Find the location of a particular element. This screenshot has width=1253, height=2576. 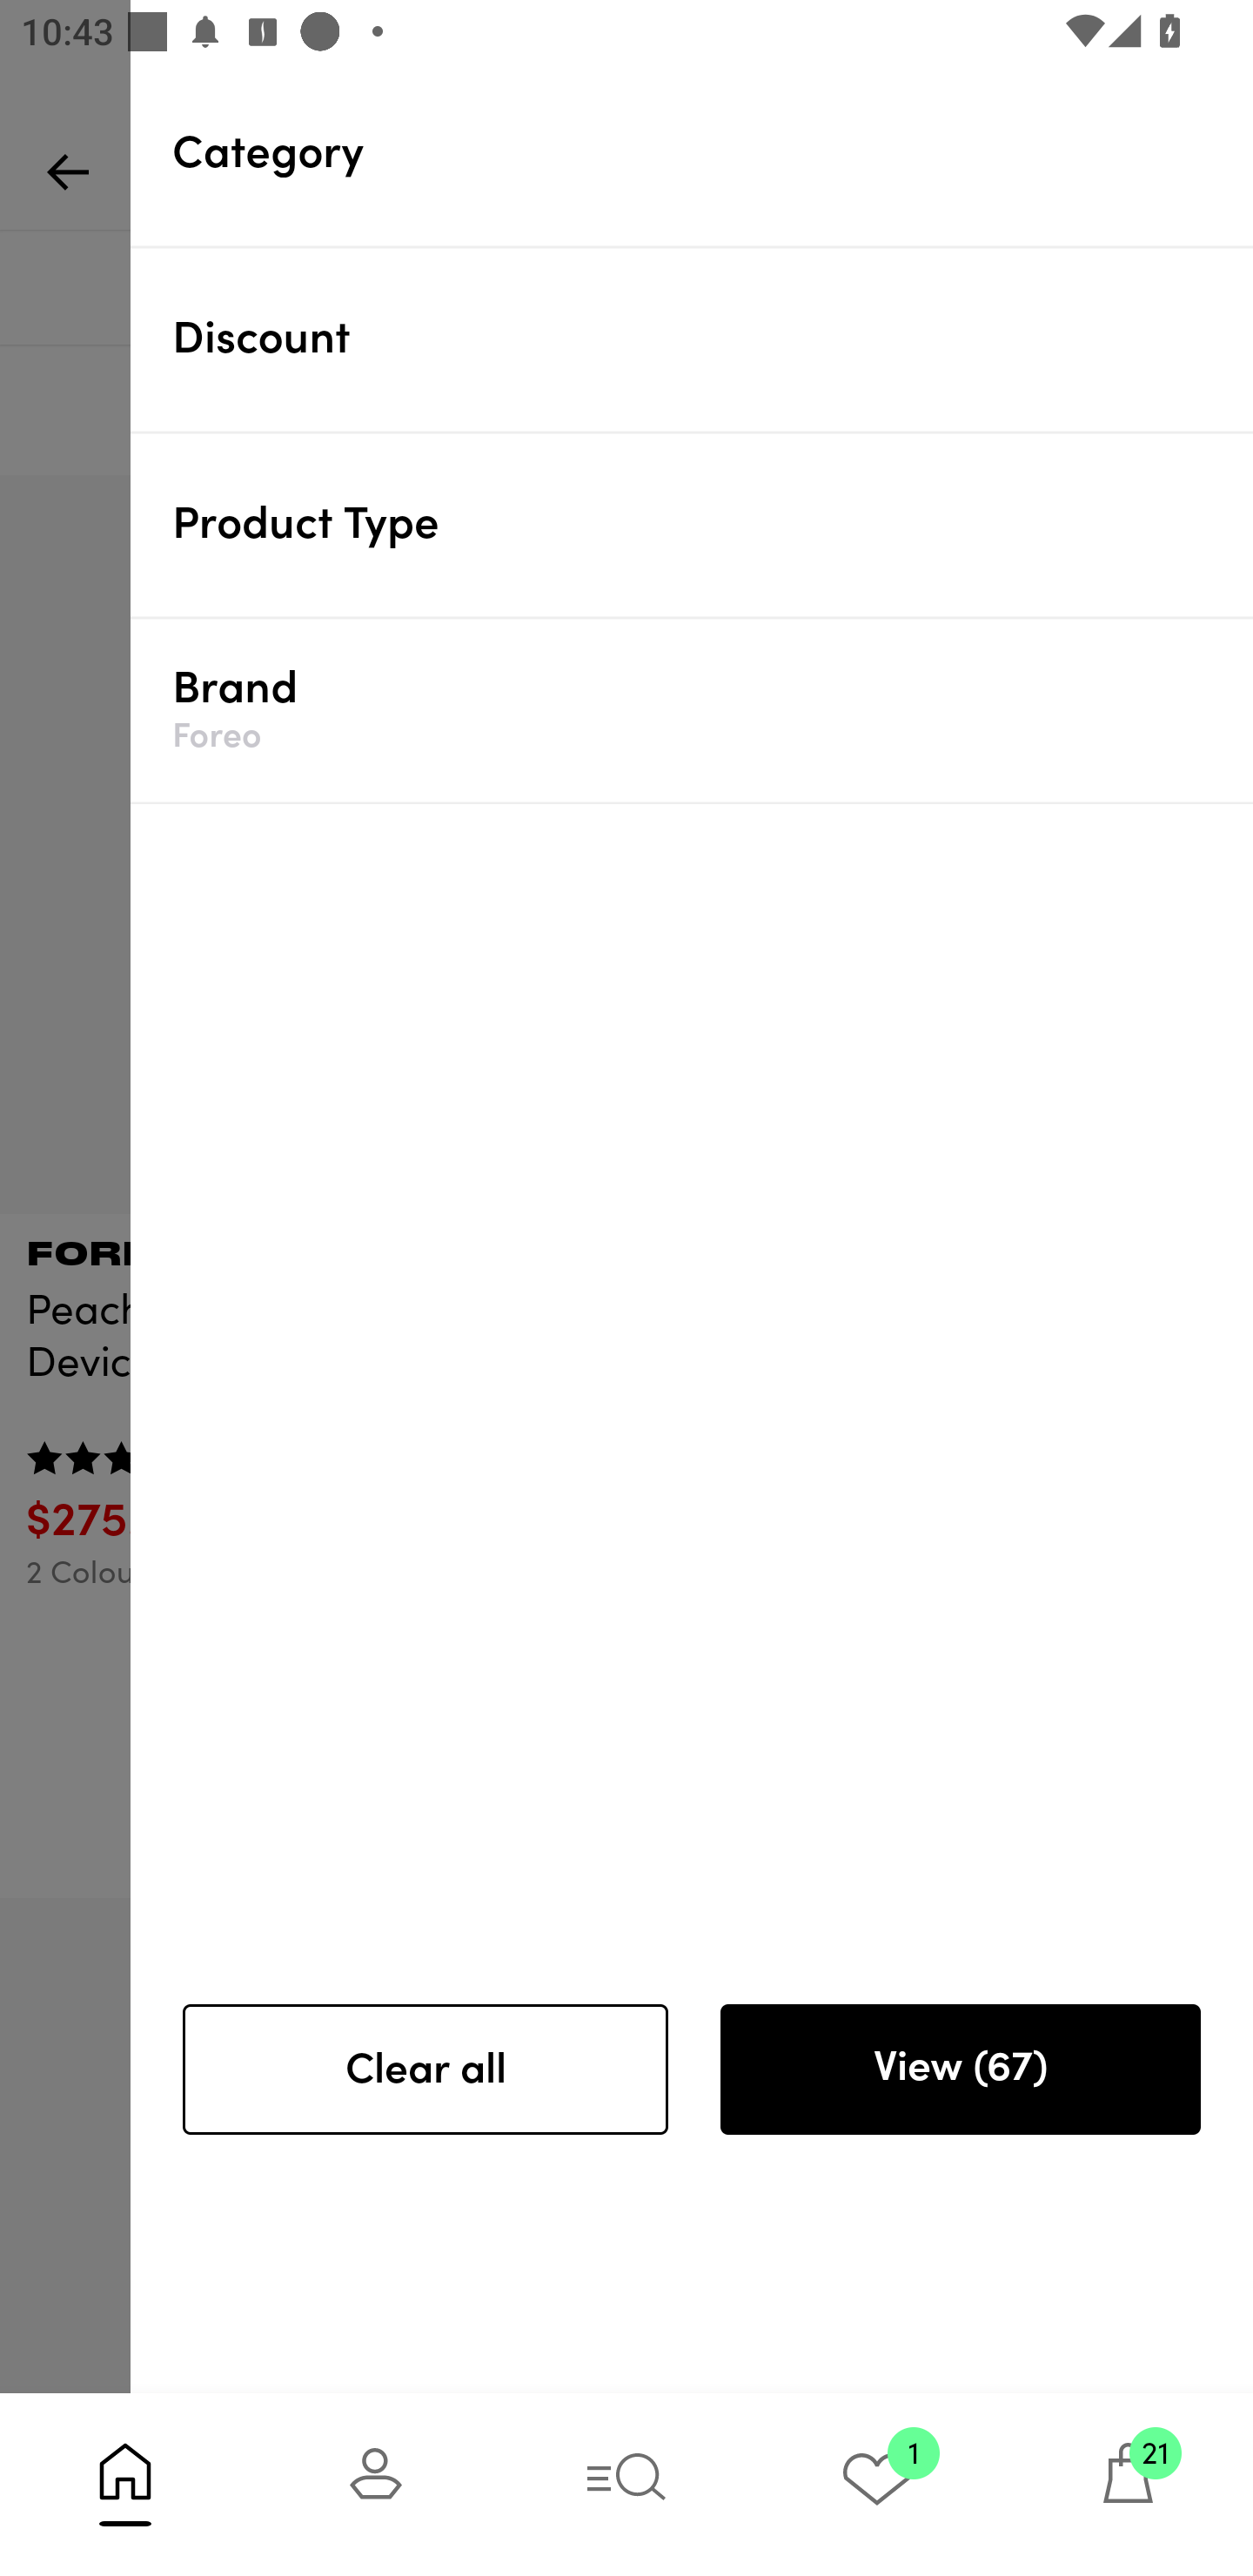

Discount is located at coordinates (713, 339).